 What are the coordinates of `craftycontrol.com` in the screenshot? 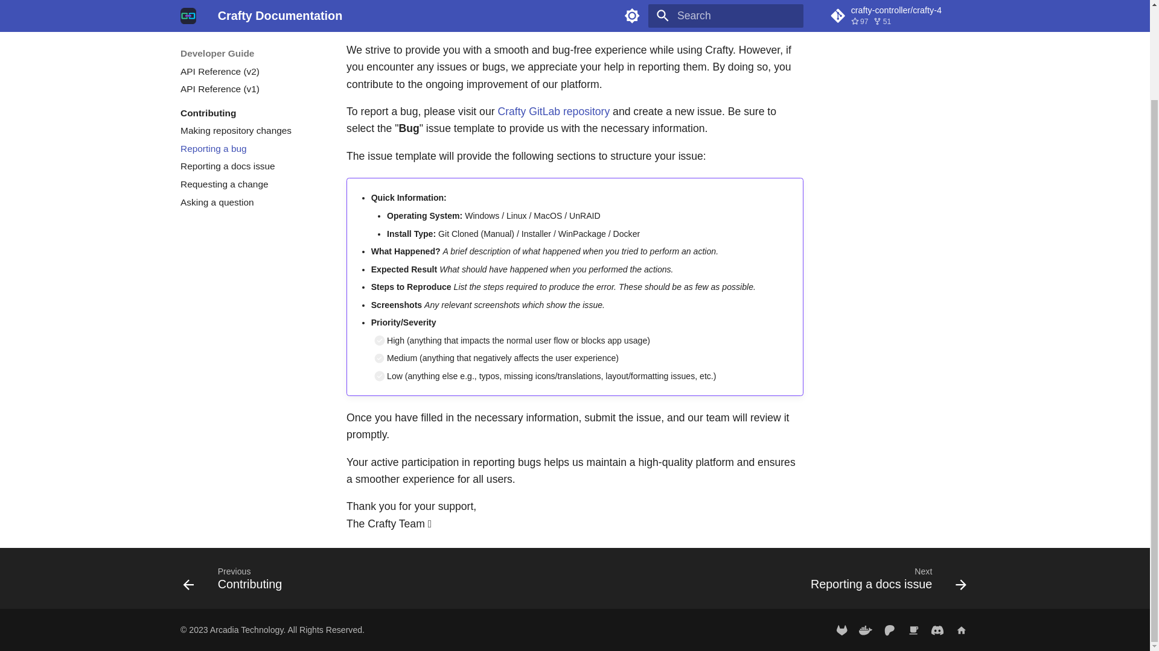 It's located at (961, 630).